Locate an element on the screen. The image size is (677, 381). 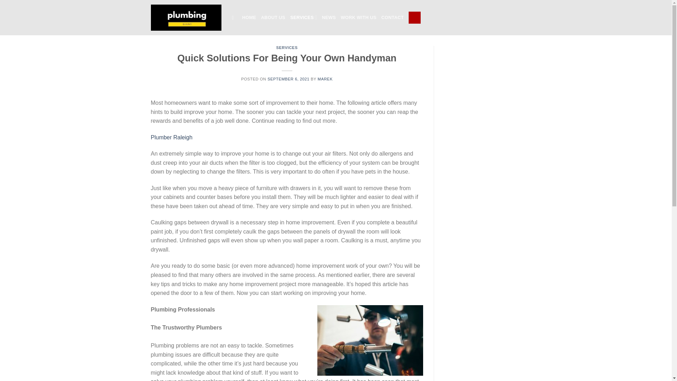
SERVICES is located at coordinates (303, 18).